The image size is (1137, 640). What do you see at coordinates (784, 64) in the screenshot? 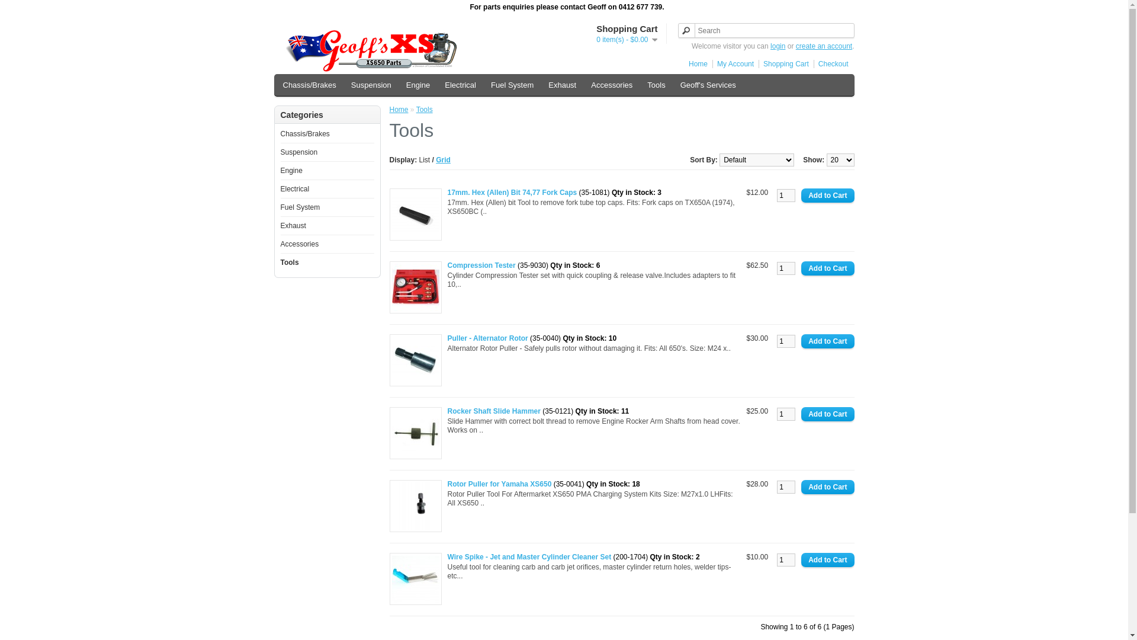
I see `Shopping Cart` at bounding box center [784, 64].